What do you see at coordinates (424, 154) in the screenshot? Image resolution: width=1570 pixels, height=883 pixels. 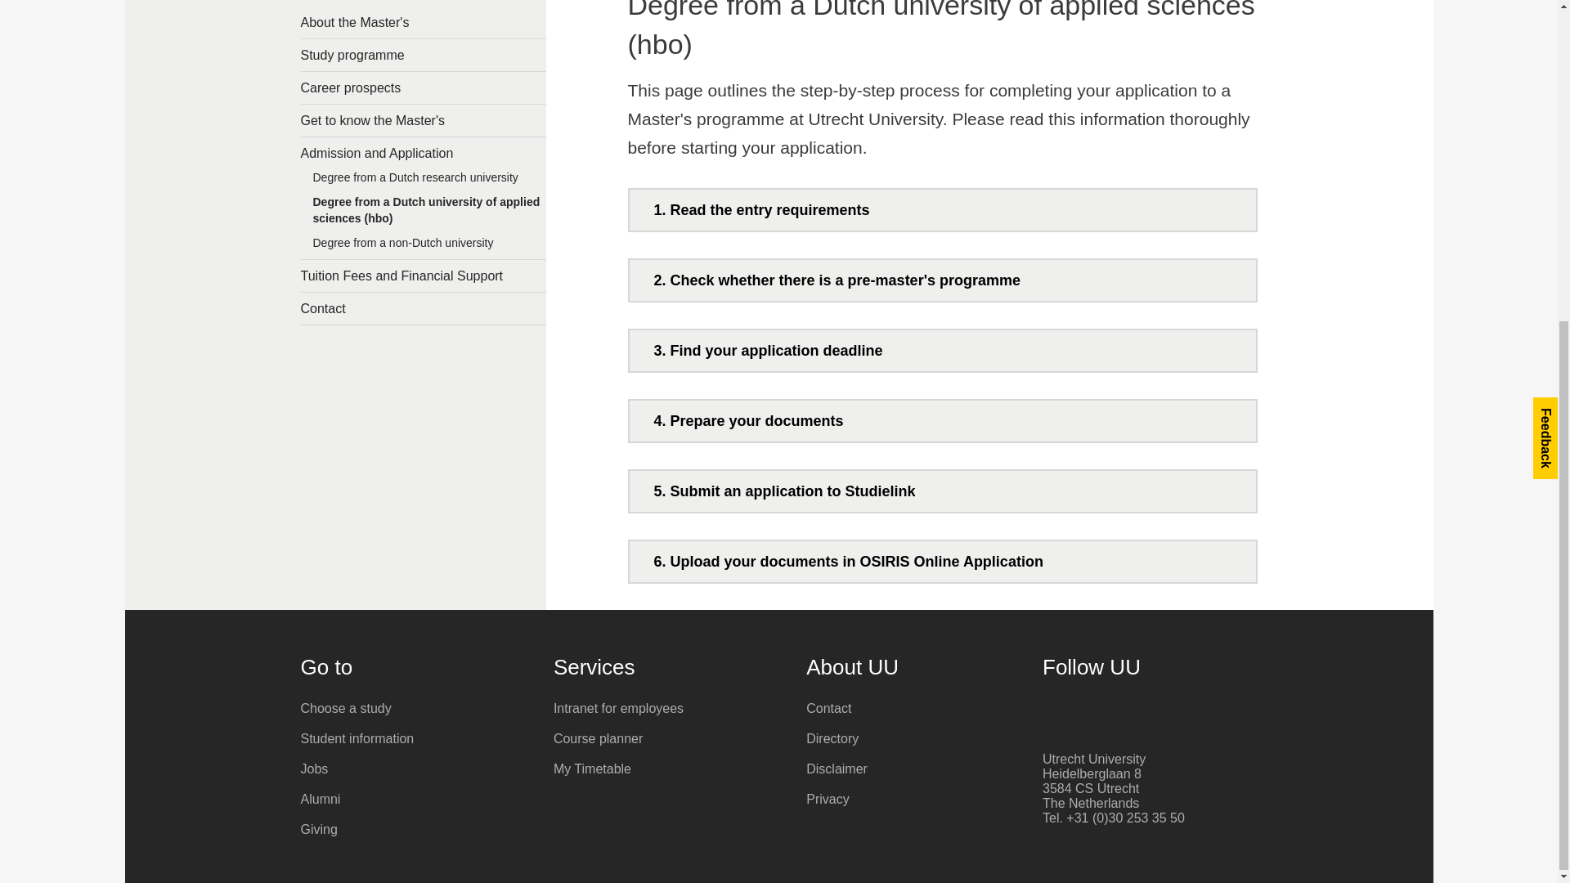 I see `Admission and Application` at bounding box center [424, 154].